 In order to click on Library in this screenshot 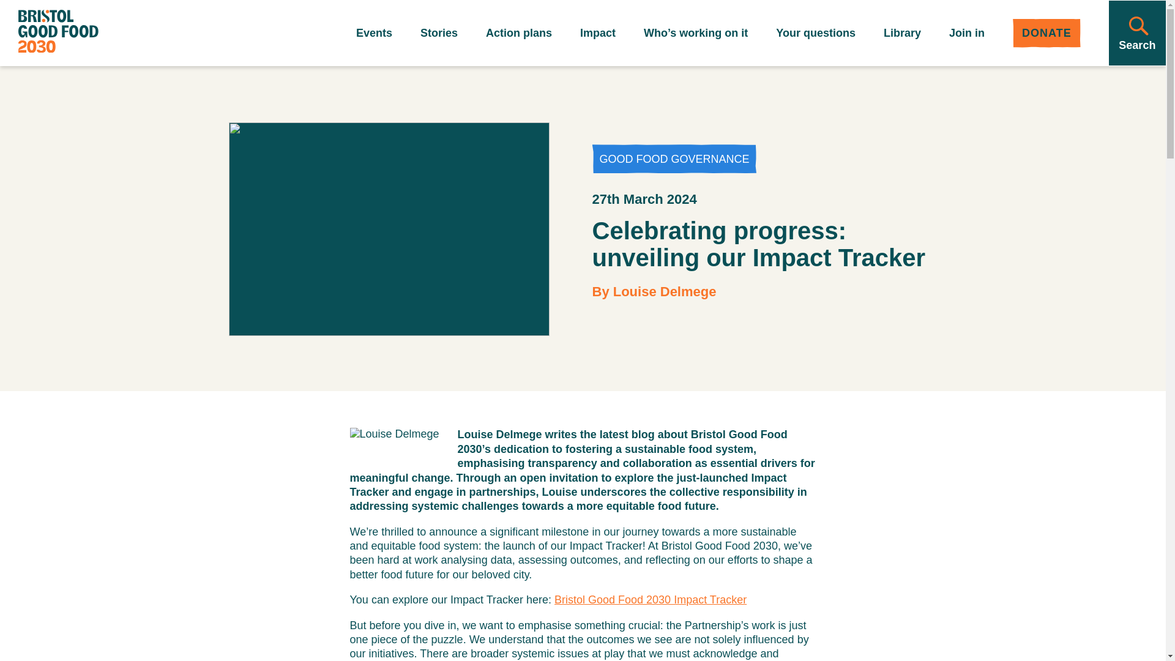, I will do `click(902, 33)`.